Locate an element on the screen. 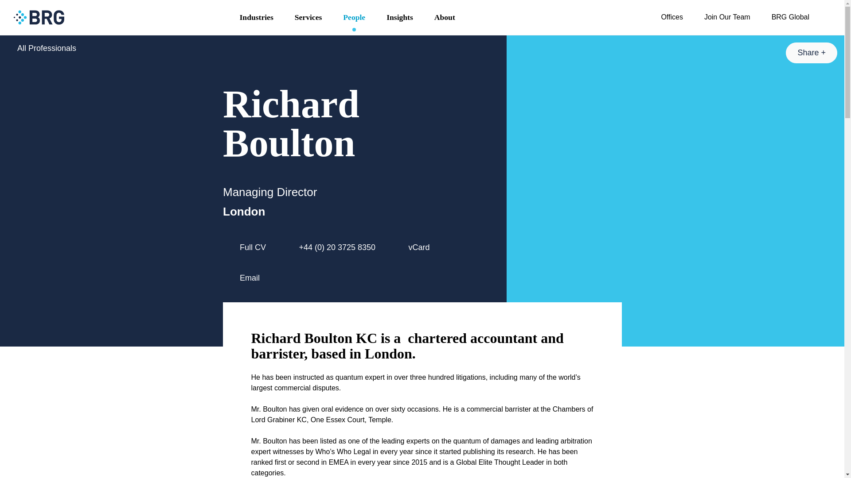 This screenshot has width=851, height=478. People is located at coordinates (354, 17).